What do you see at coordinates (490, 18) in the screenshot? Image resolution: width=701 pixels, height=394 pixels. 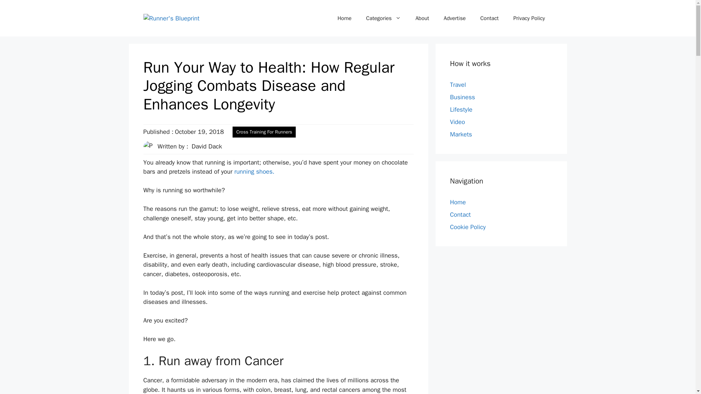 I see `Contact` at bounding box center [490, 18].